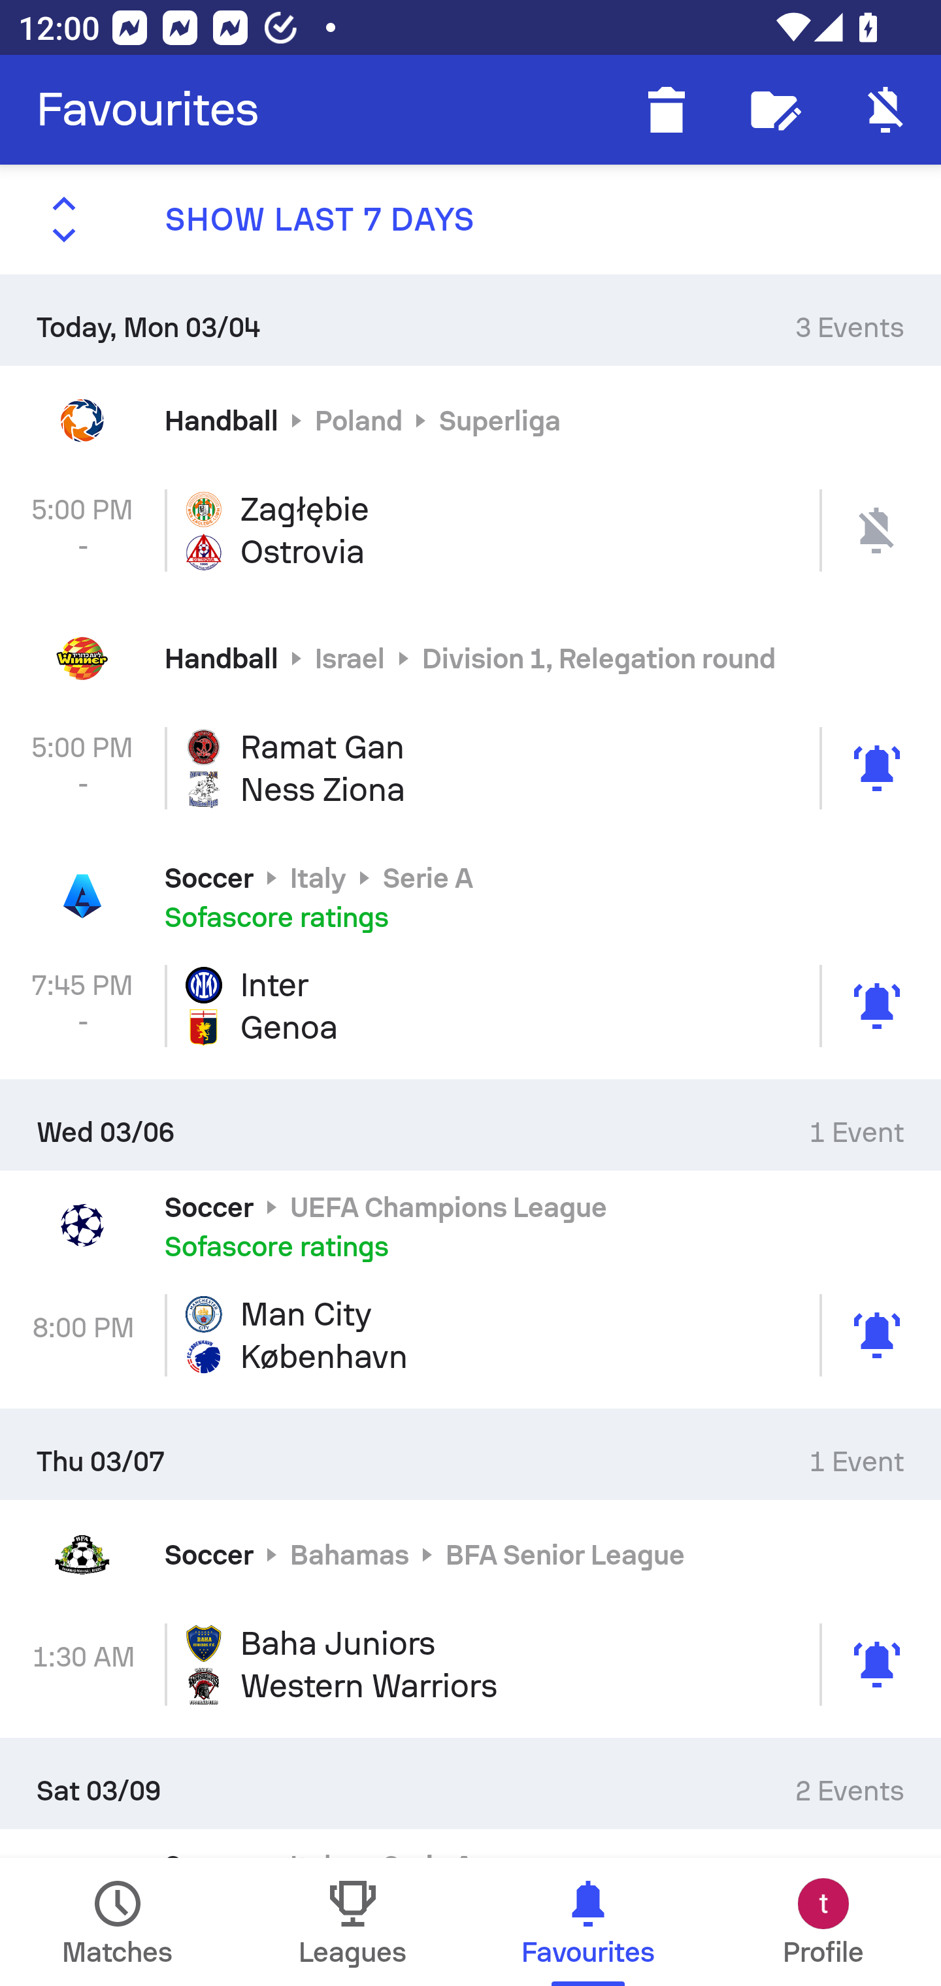 The height and width of the screenshot is (1986, 941). Describe the element at coordinates (667, 110) in the screenshot. I see `Delete finished` at that location.